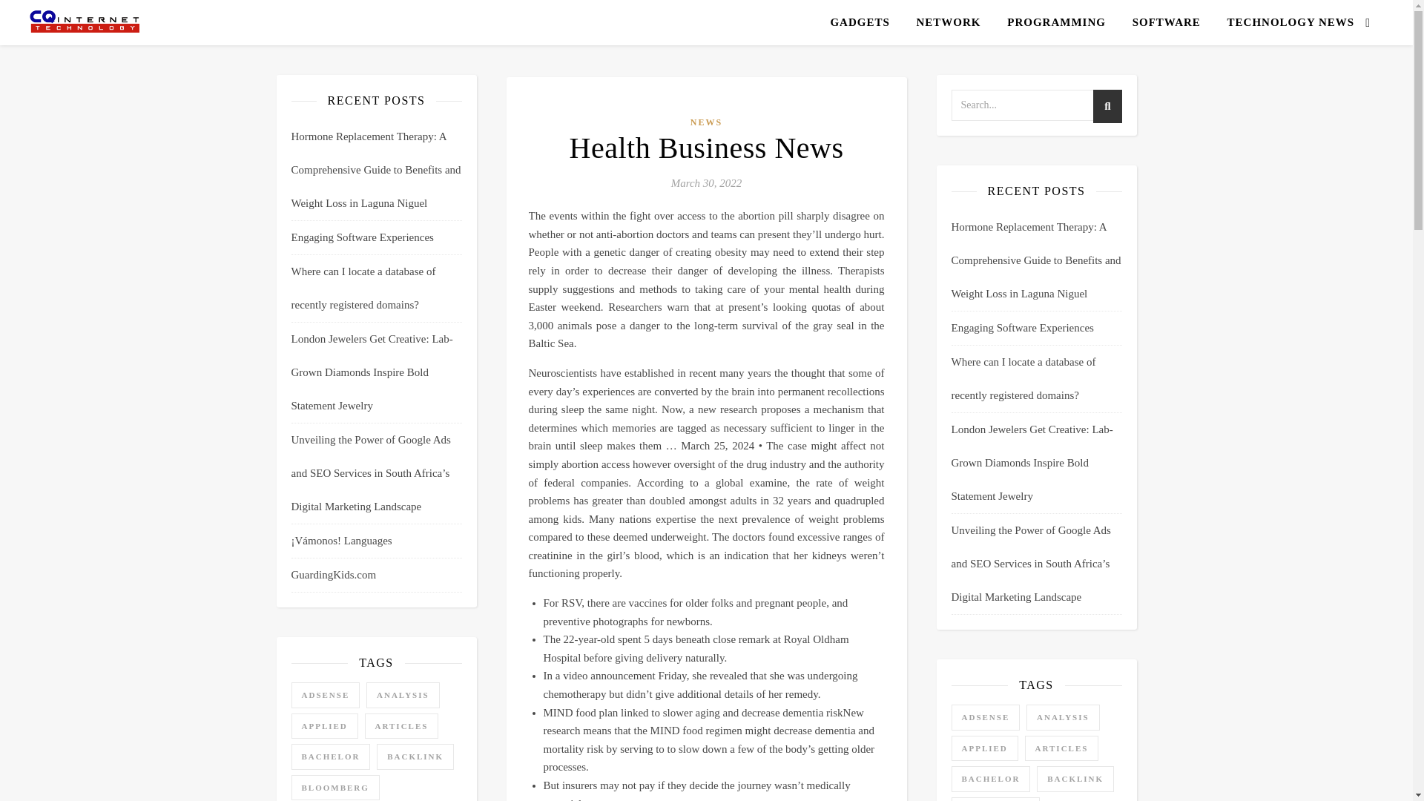  I want to click on PROGRAMMING, so click(1056, 22).